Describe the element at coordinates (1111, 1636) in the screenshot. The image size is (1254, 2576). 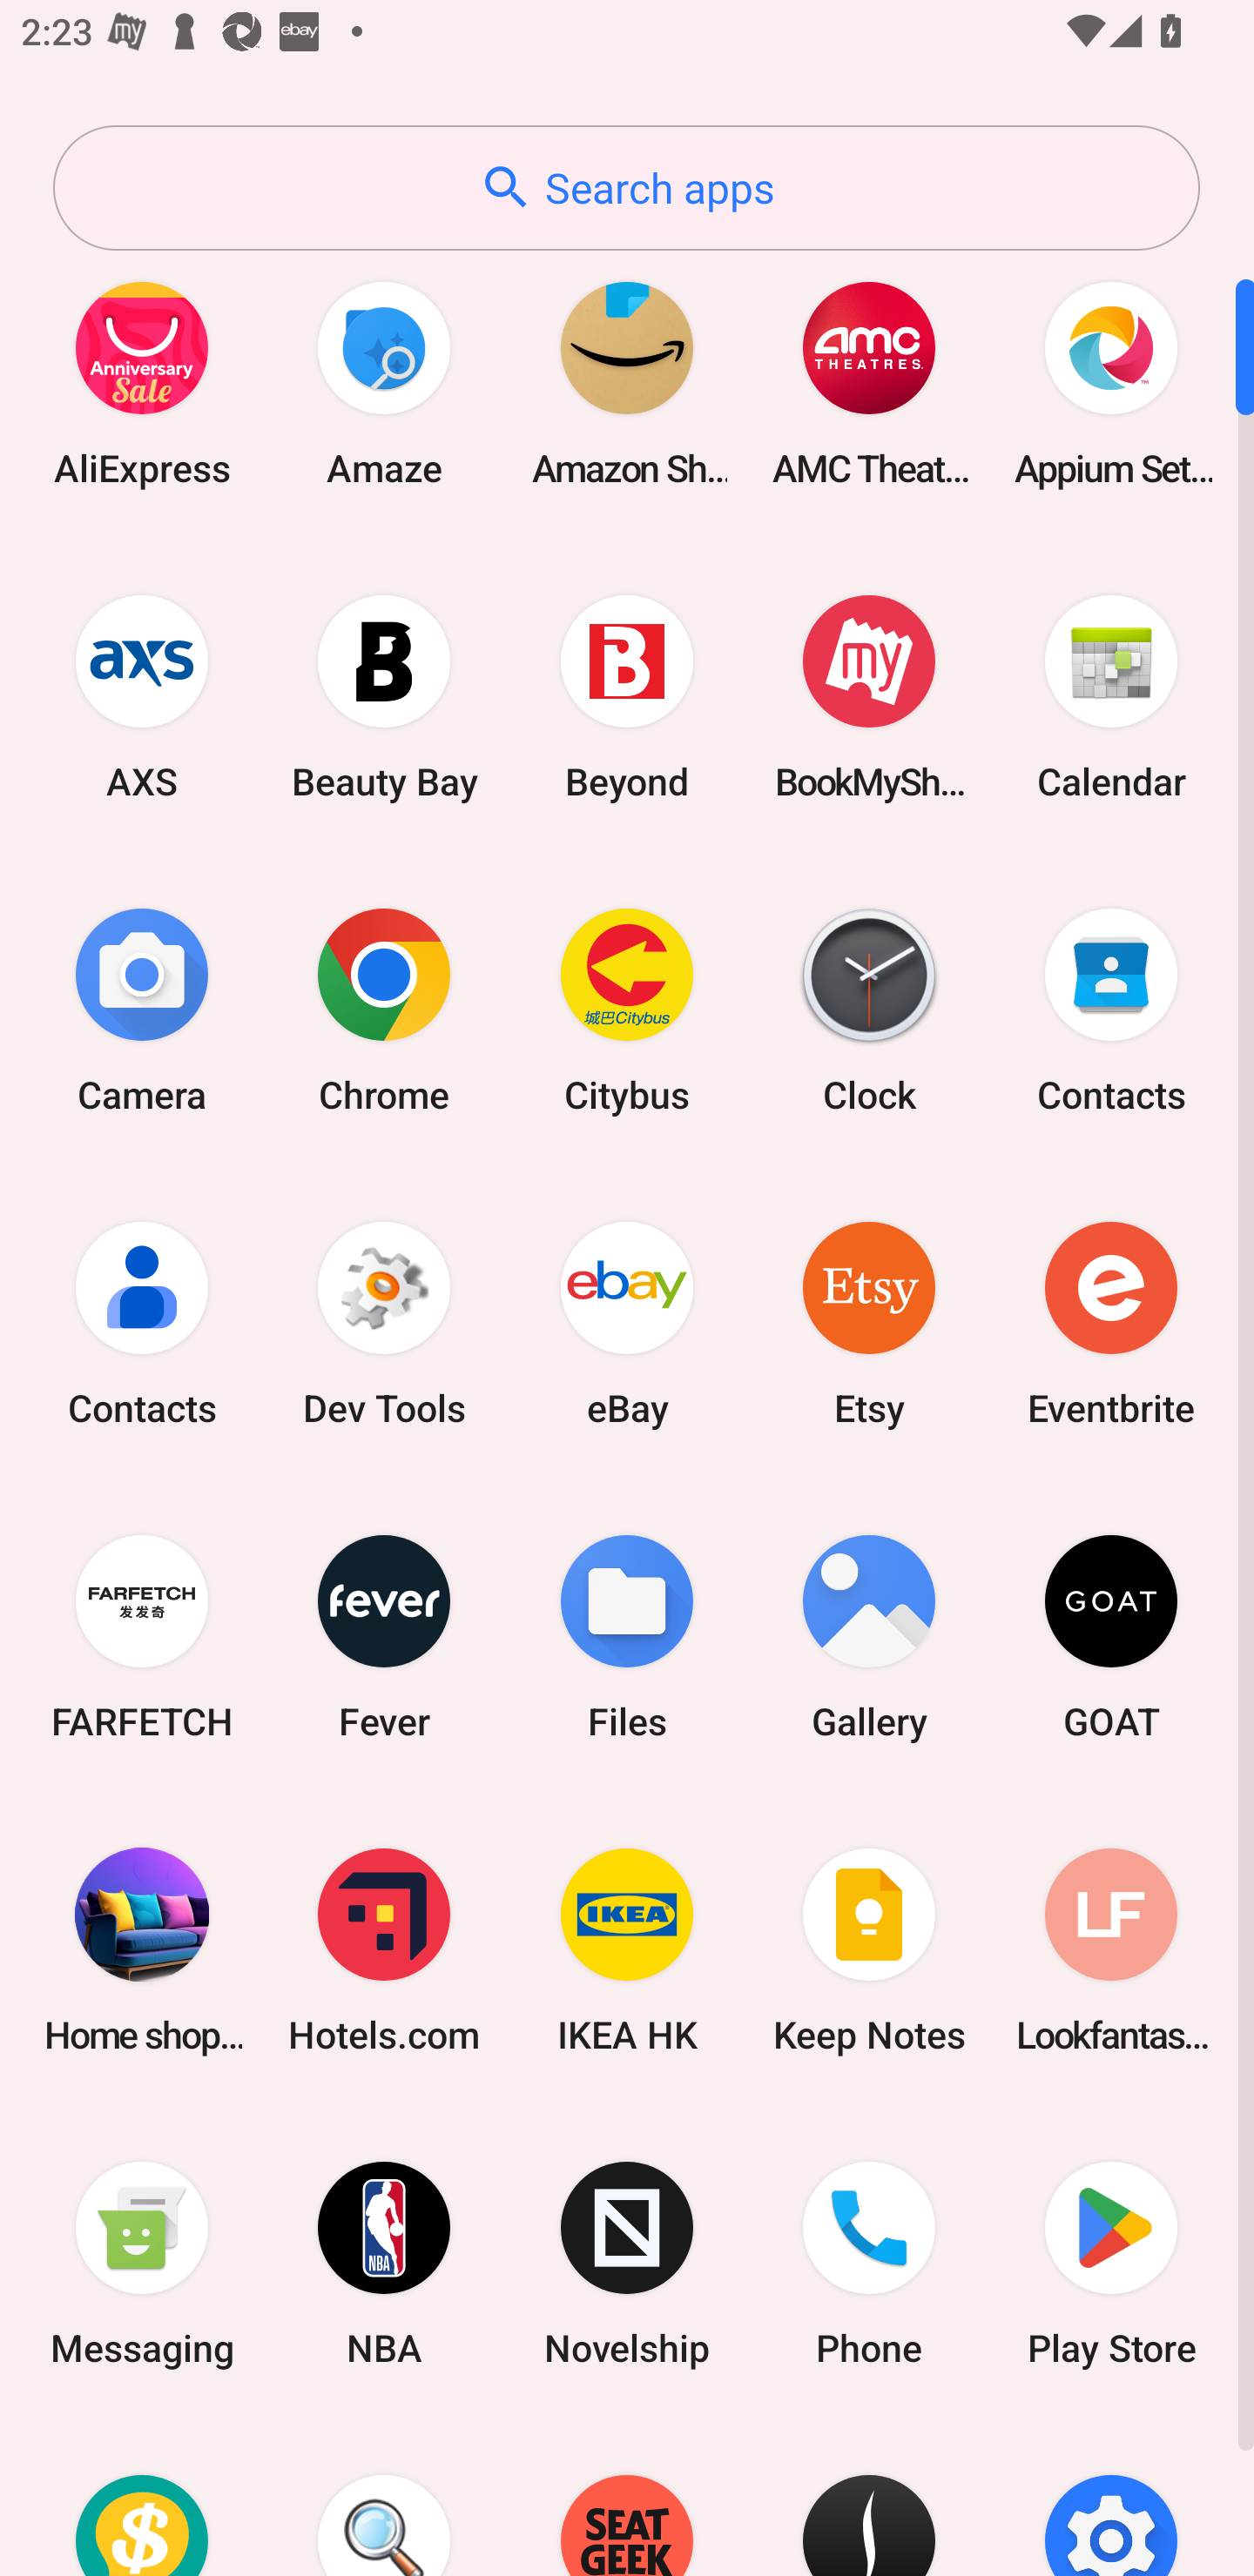
I see `GOAT` at that location.